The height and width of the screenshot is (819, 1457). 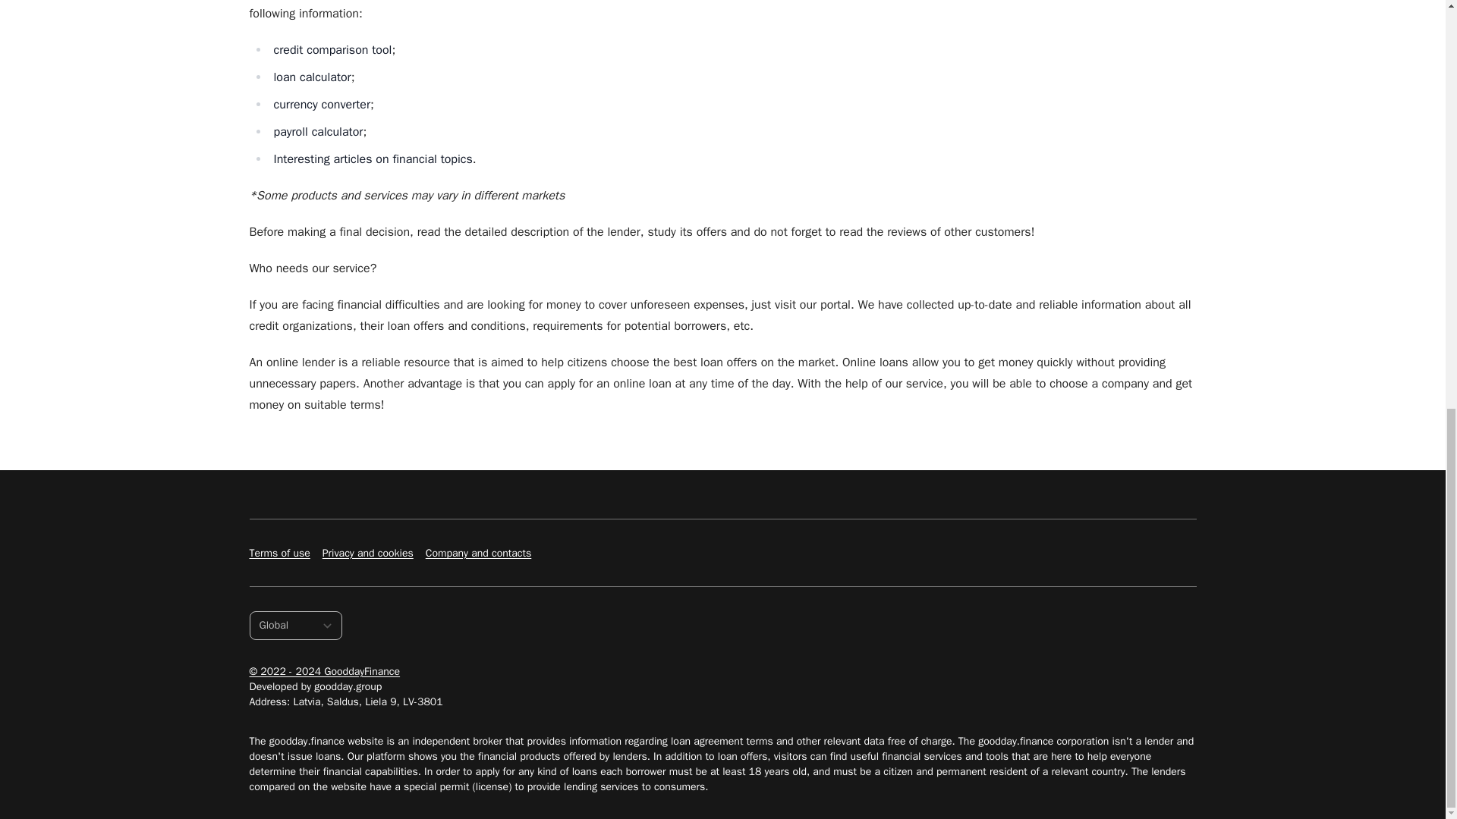 What do you see at coordinates (478, 553) in the screenshot?
I see `About the company and contact form for communication` at bounding box center [478, 553].